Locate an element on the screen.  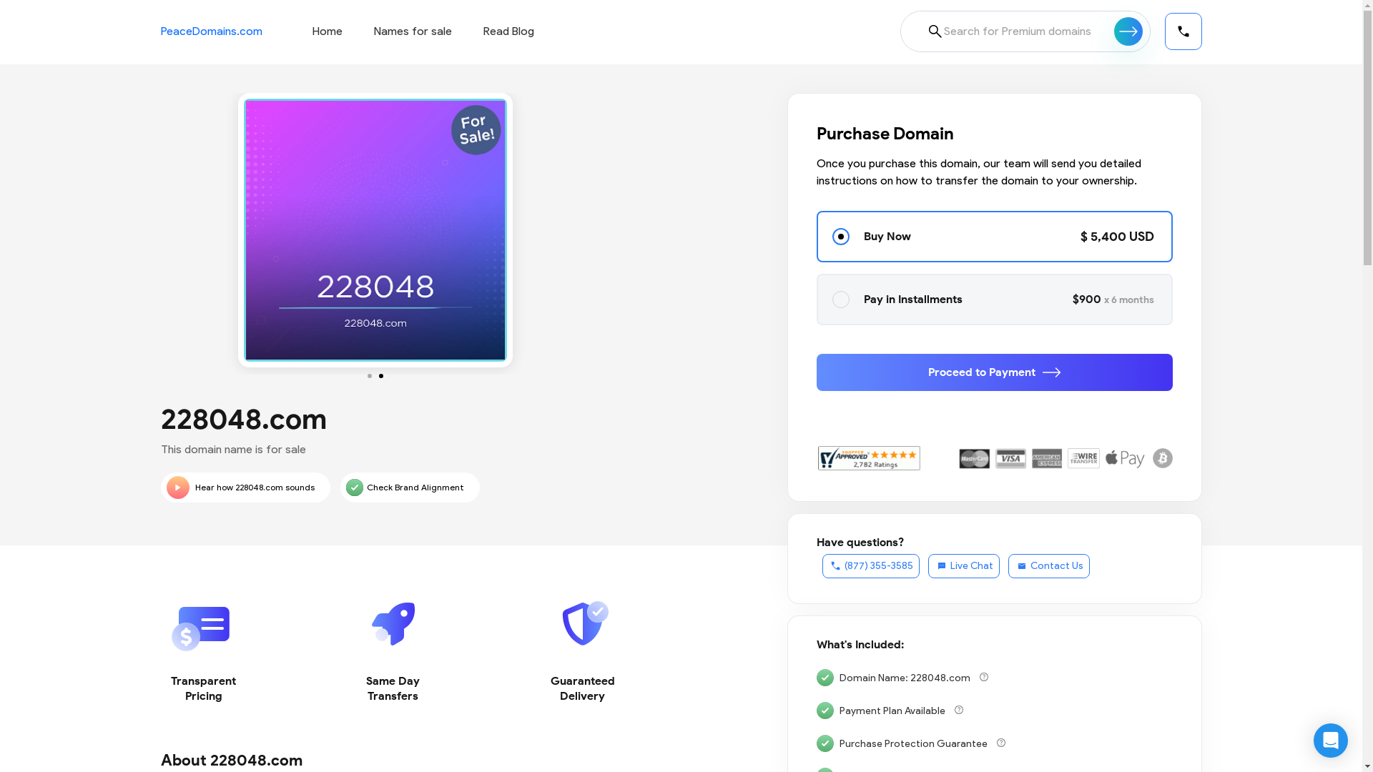
Buy Now
$ 5,400 USD is located at coordinates (995, 237).